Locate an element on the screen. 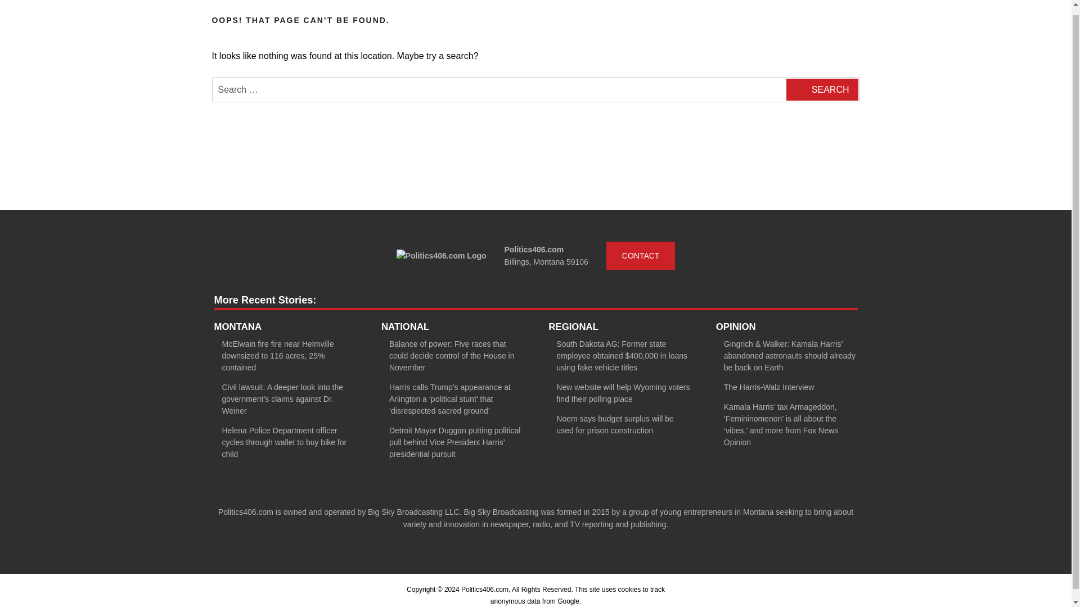 This screenshot has width=1080, height=607. POLITICS406.COM is located at coordinates (299, 8).